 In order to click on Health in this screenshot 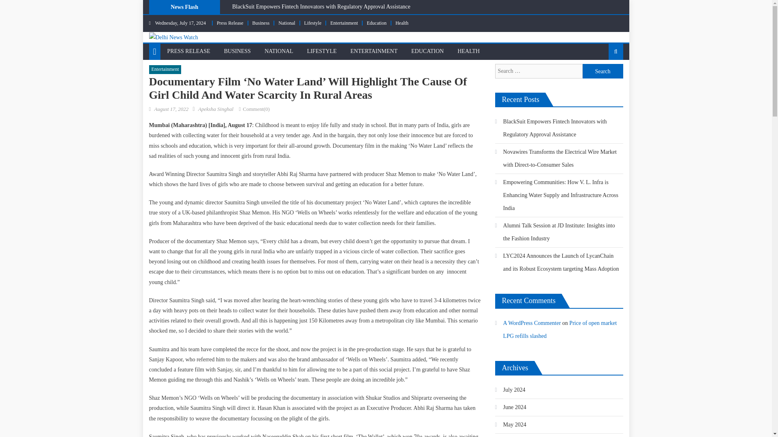, I will do `click(402, 23)`.